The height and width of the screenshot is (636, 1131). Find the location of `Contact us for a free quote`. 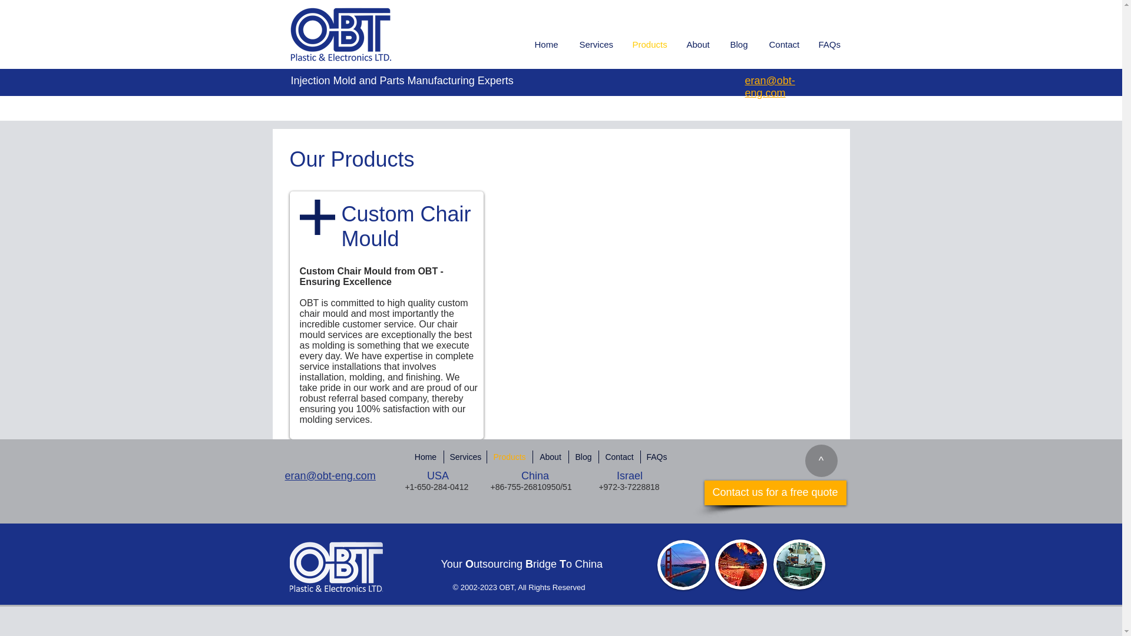

Contact us for a free quote is located at coordinates (775, 492).